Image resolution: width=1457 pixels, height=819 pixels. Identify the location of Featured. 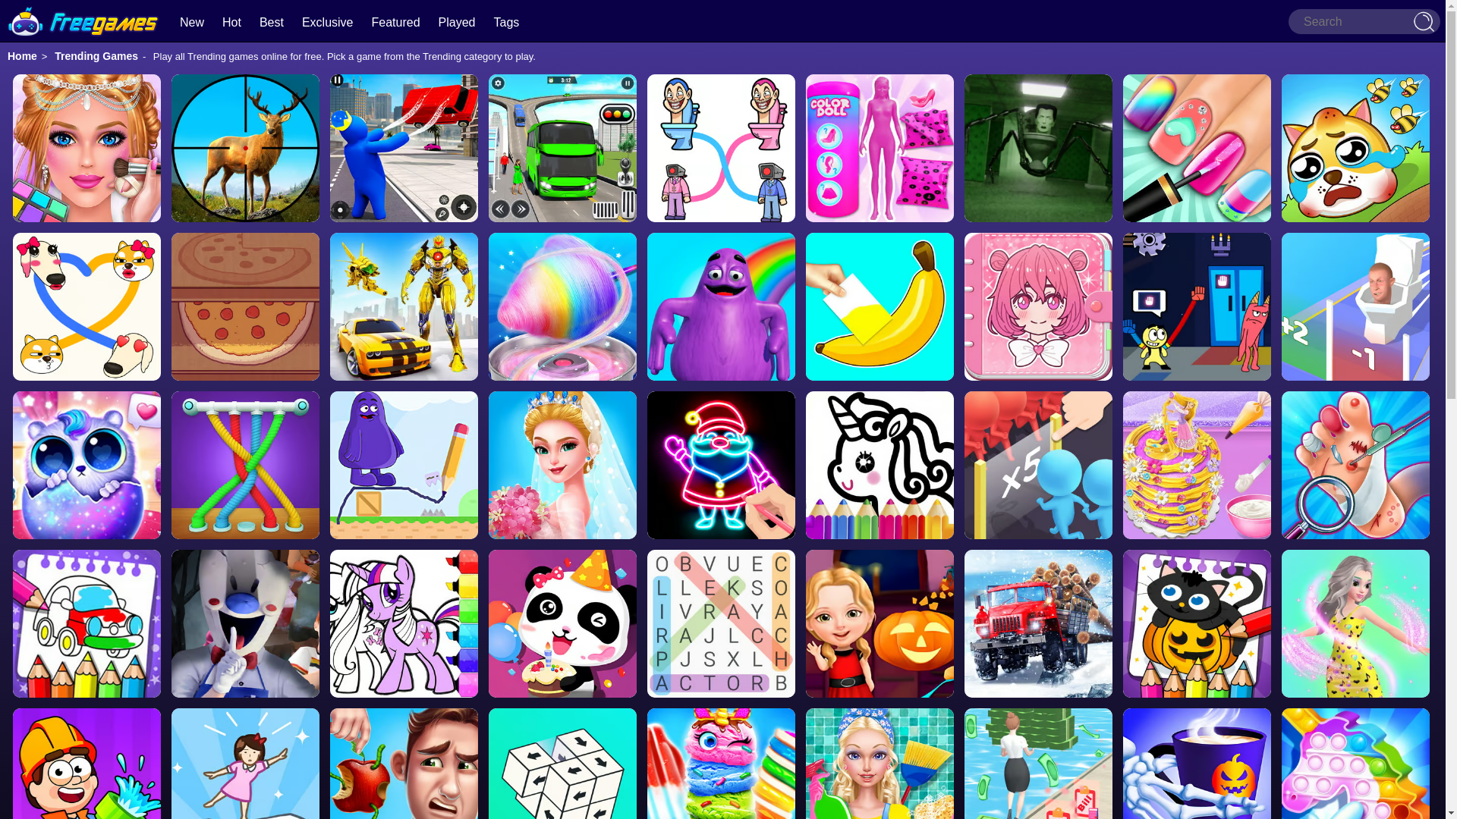
(396, 21).